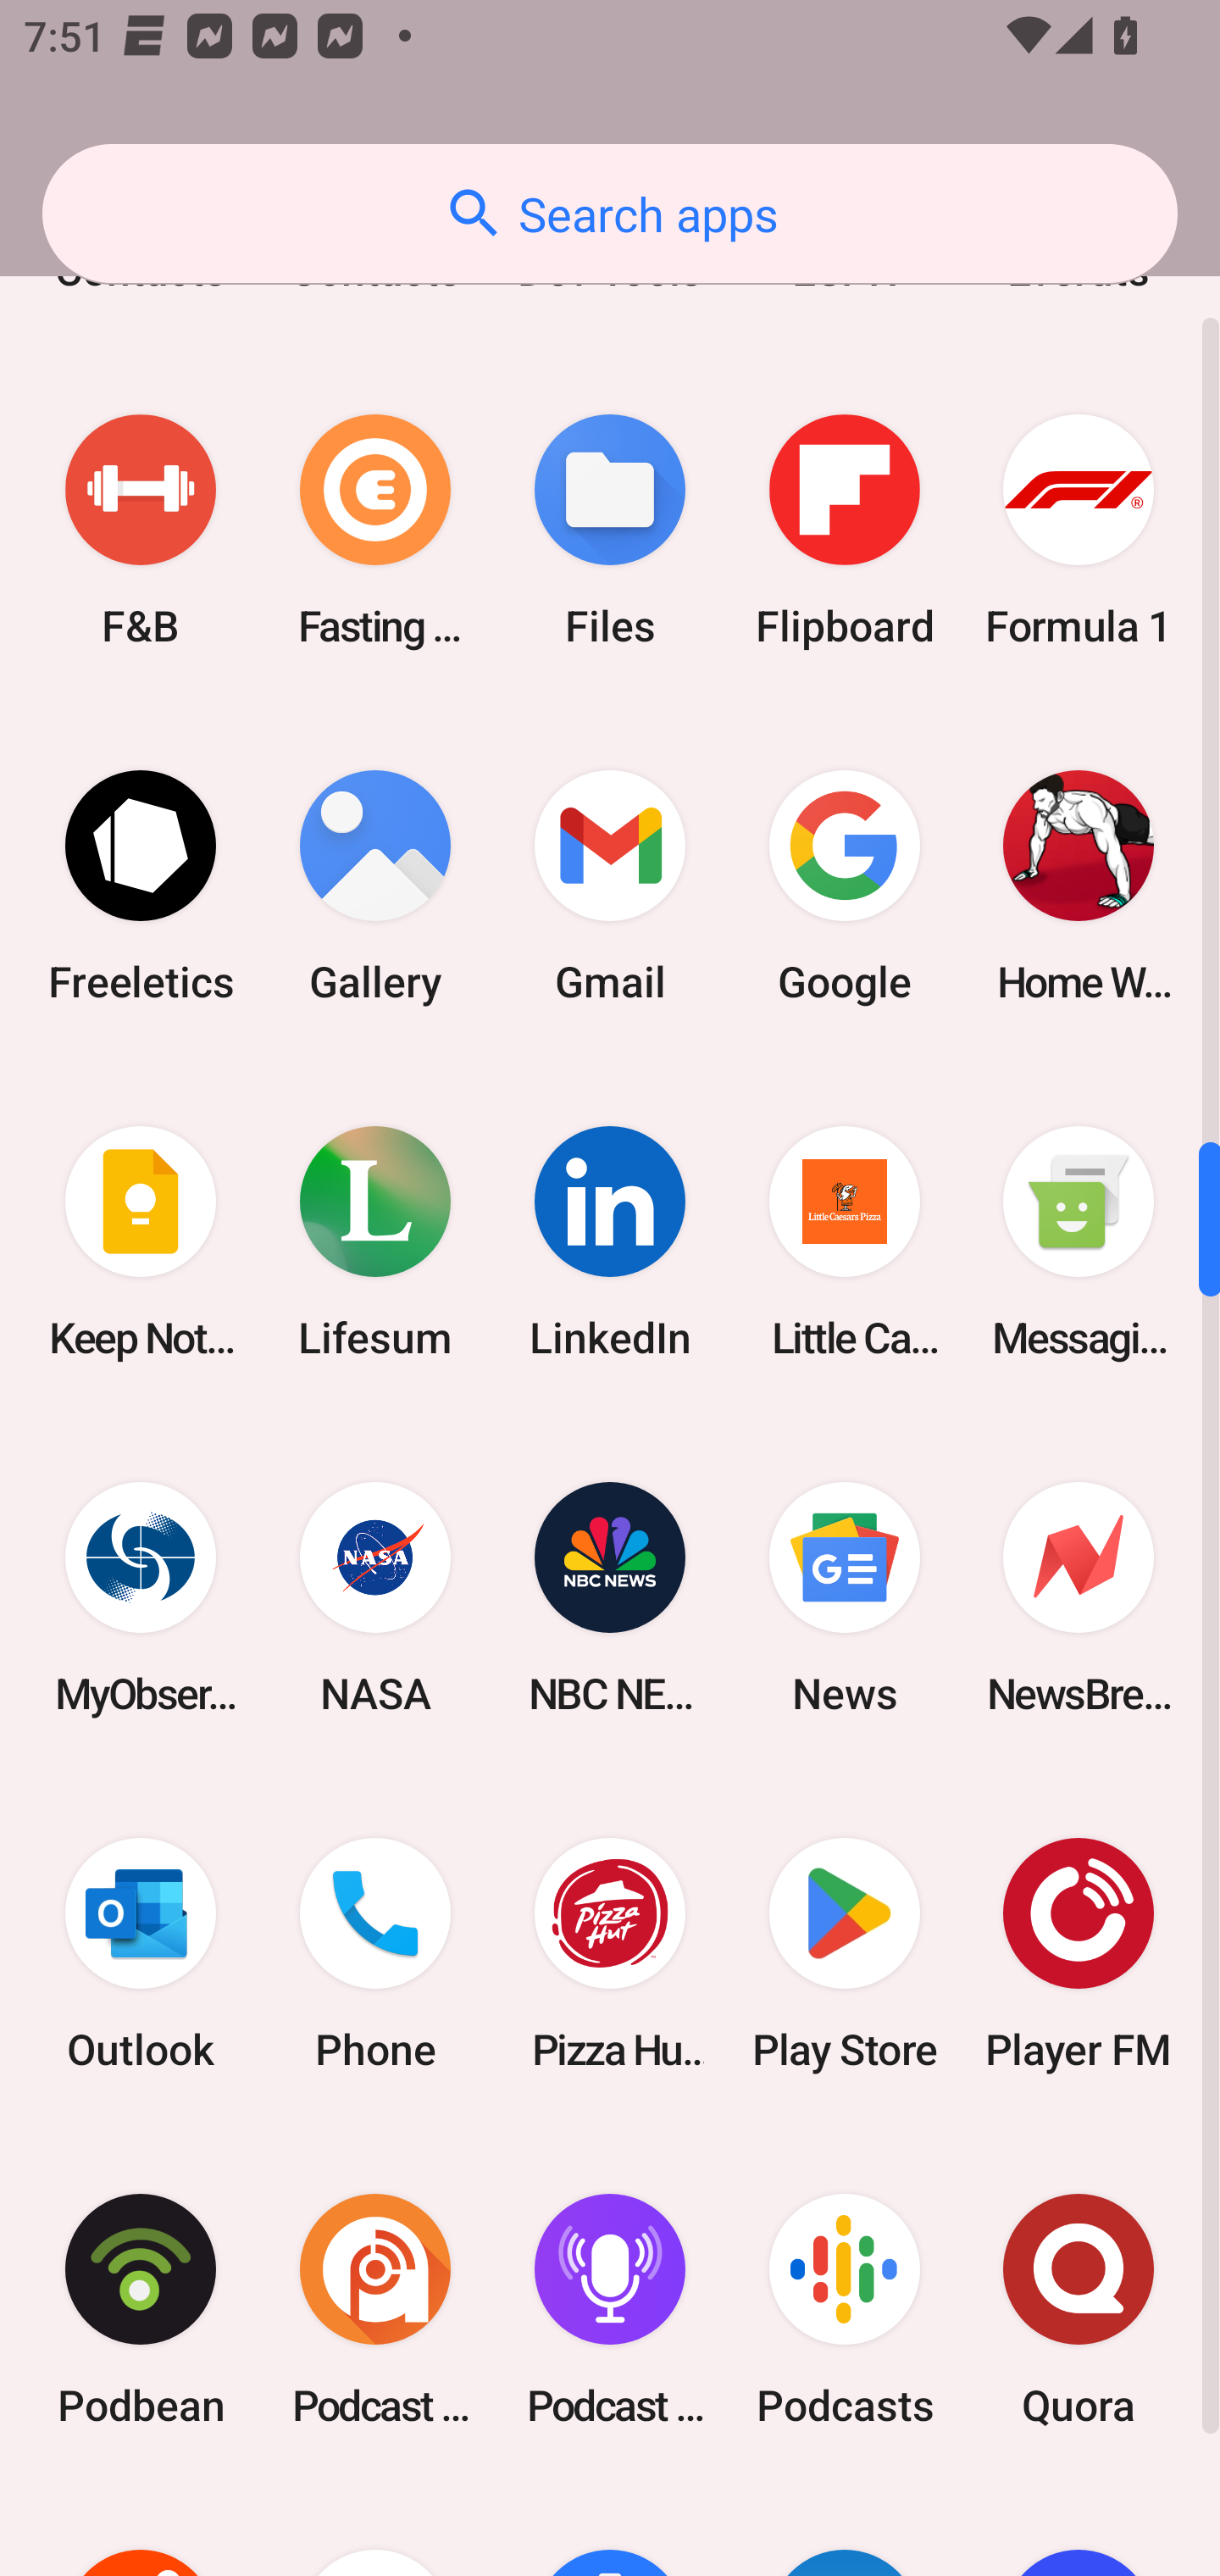 Image resolution: width=1220 pixels, height=2576 pixels. I want to click on F&B, so click(141, 530).